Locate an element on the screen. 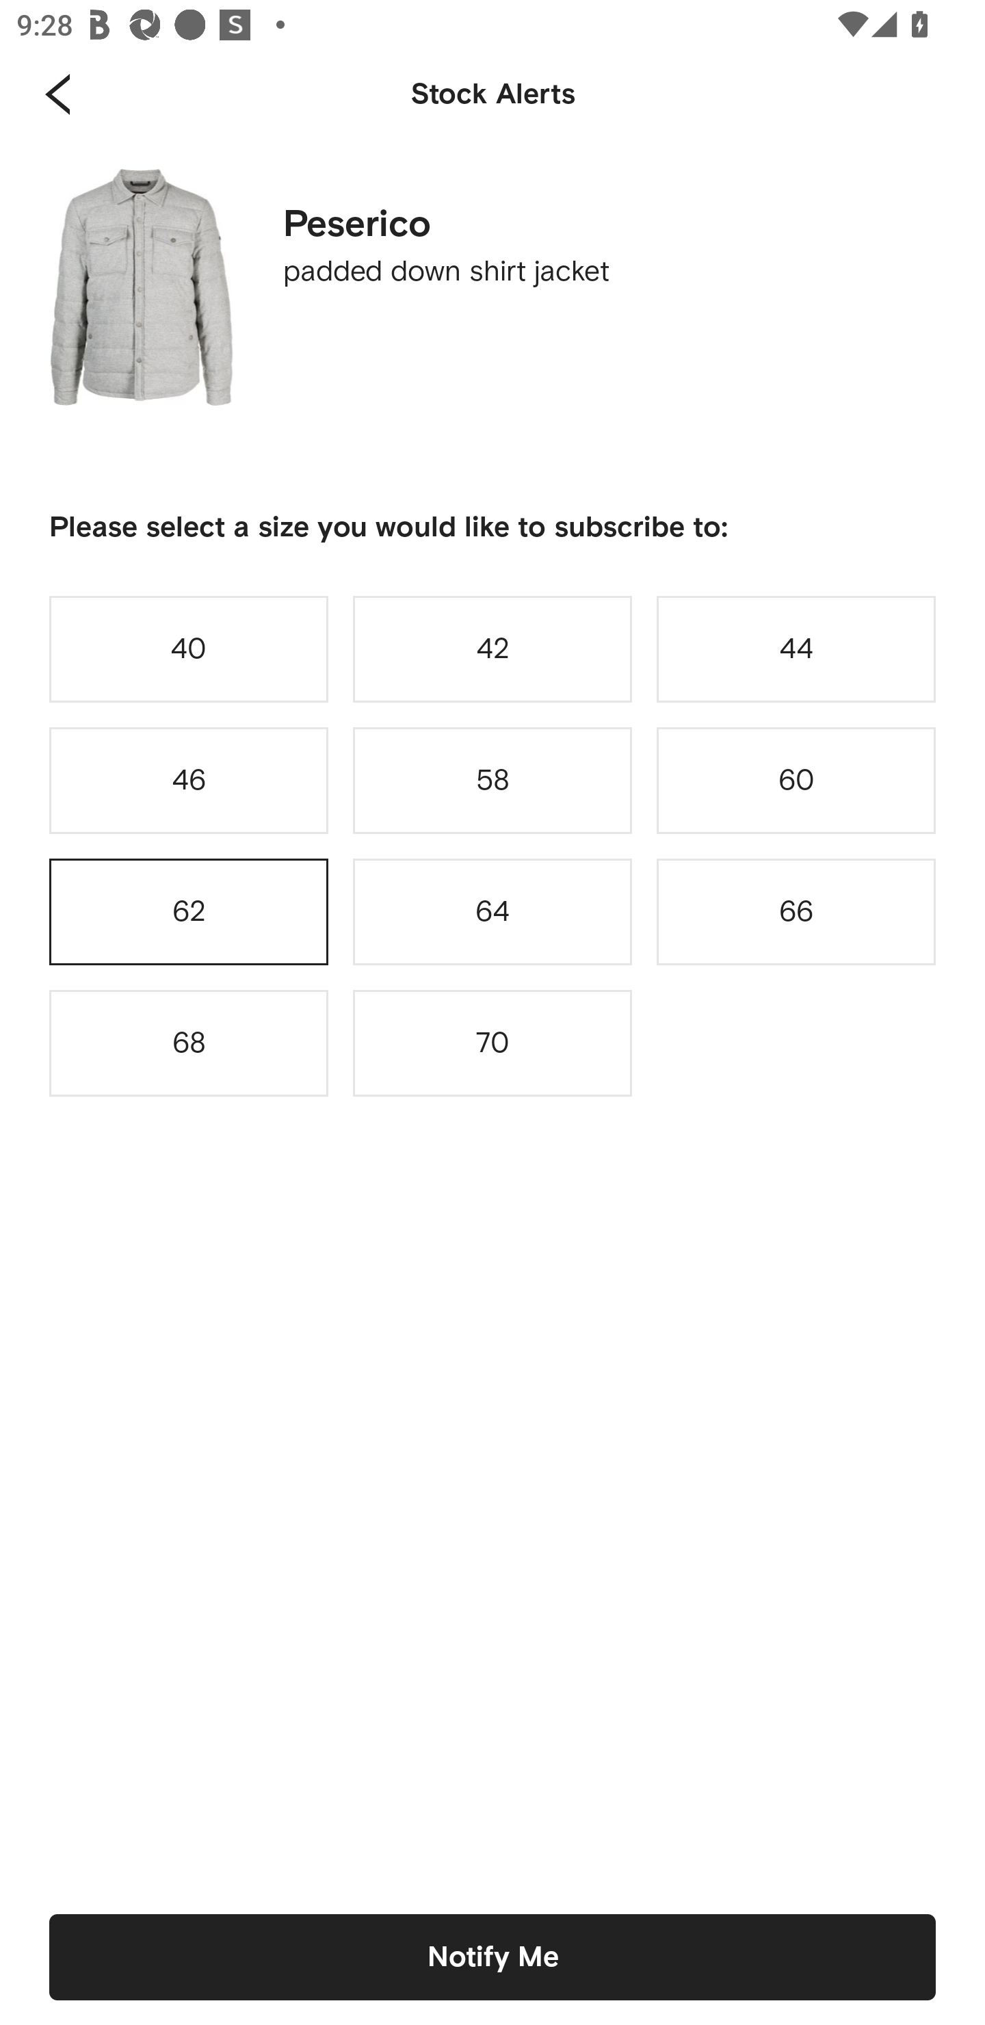 This screenshot has height=2025, width=985. 60 is located at coordinates (796, 780).